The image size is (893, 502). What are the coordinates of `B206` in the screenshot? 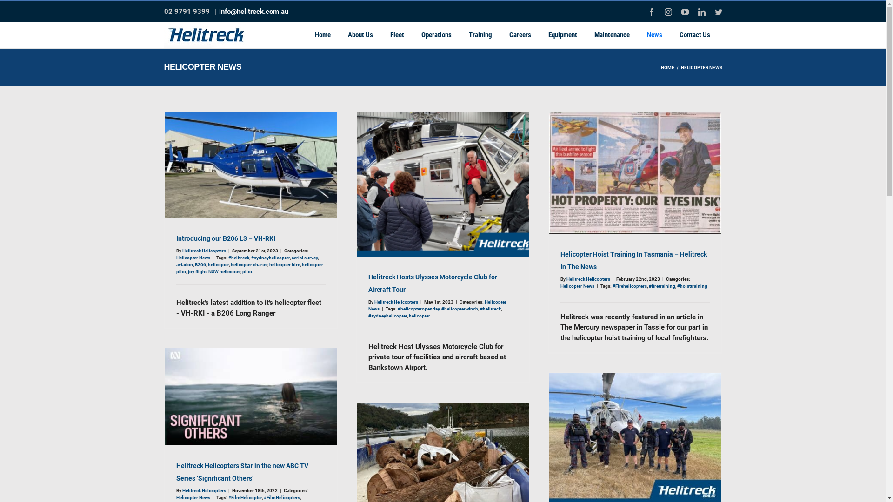 It's located at (200, 265).